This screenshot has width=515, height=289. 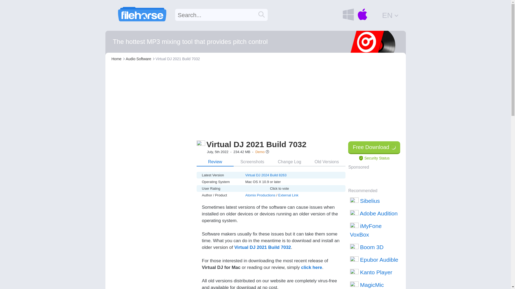 I want to click on English, so click(x=391, y=15).